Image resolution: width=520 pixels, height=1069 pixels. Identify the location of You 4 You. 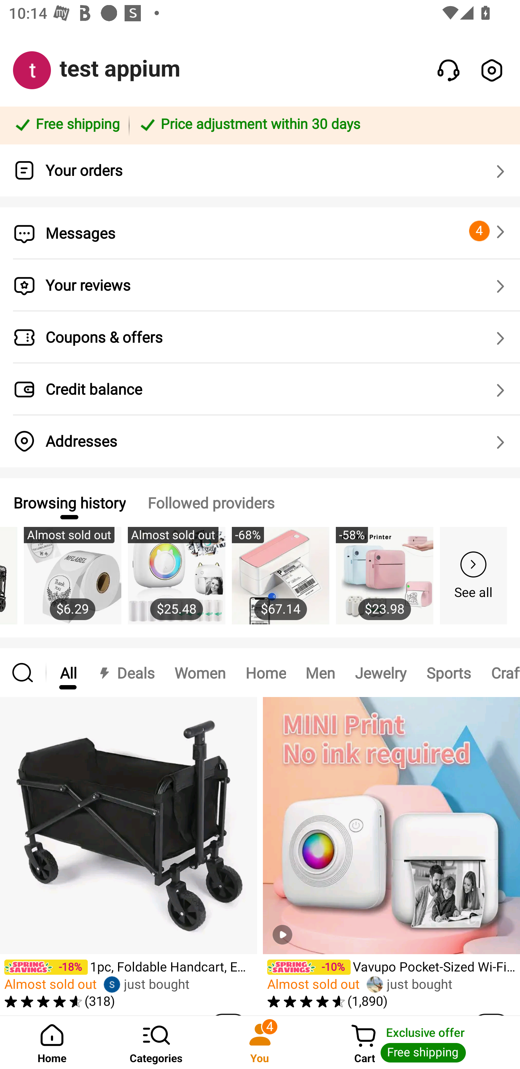
(260, 1042).